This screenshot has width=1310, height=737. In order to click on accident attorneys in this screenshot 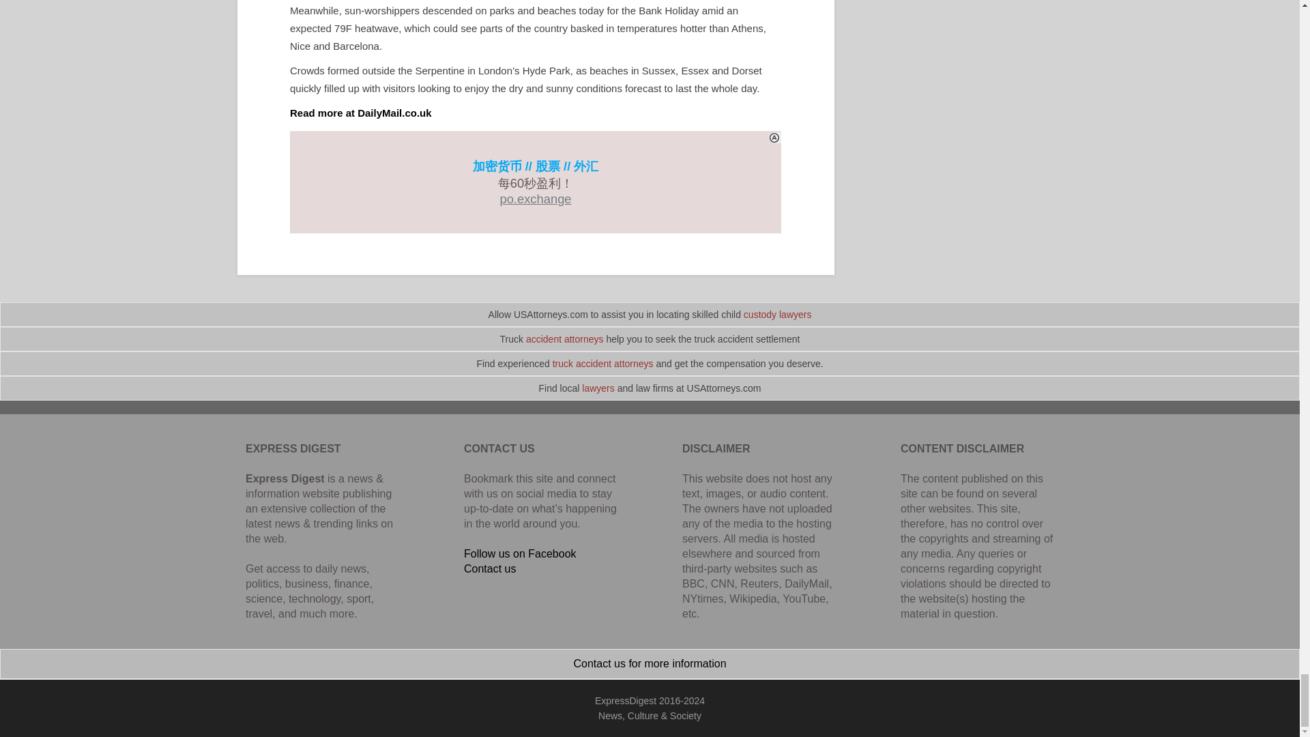, I will do `click(565, 339)`.